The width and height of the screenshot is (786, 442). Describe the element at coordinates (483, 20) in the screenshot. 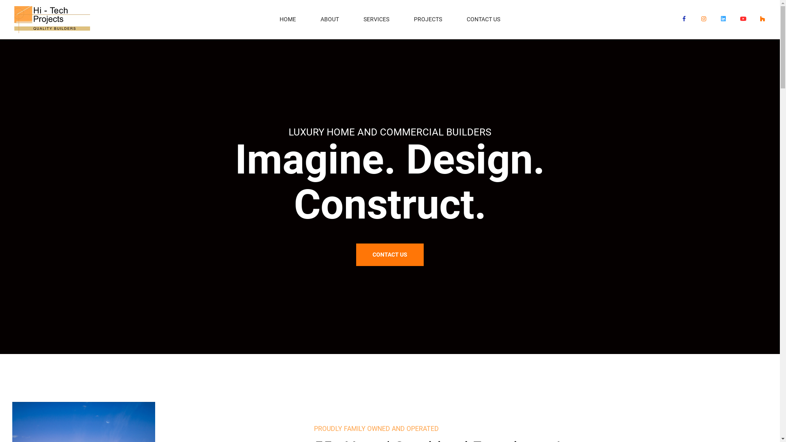

I see `CONTACT US` at that location.